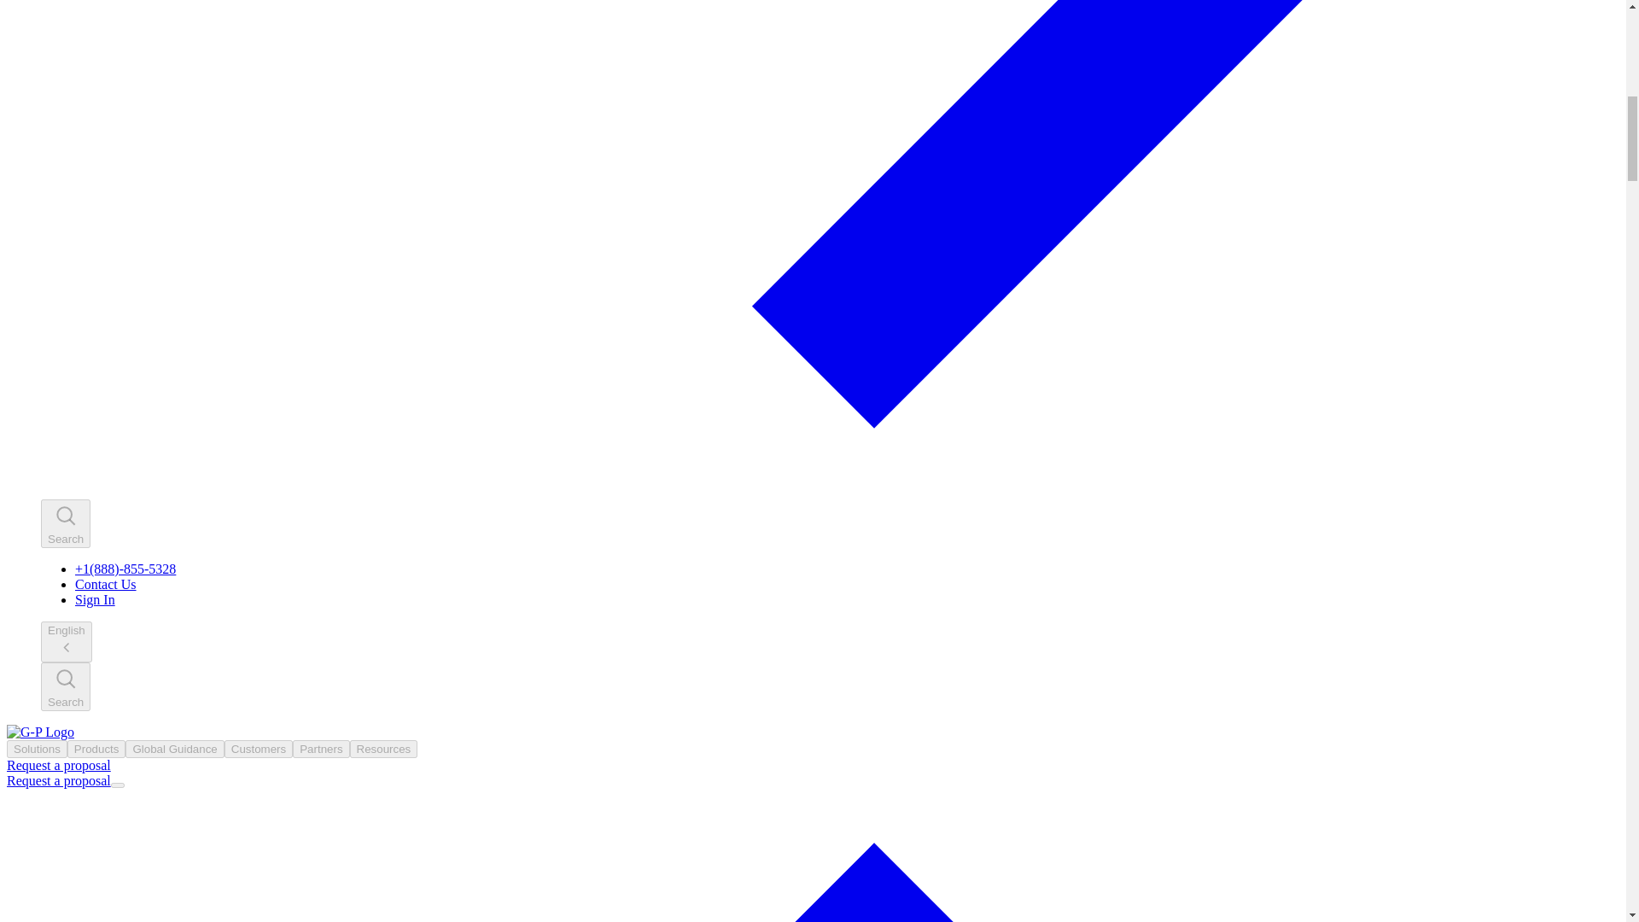 This screenshot has width=1639, height=922. What do you see at coordinates (65, 523) in the screenshot?
I see `Search` at bounding box center [65, 523].